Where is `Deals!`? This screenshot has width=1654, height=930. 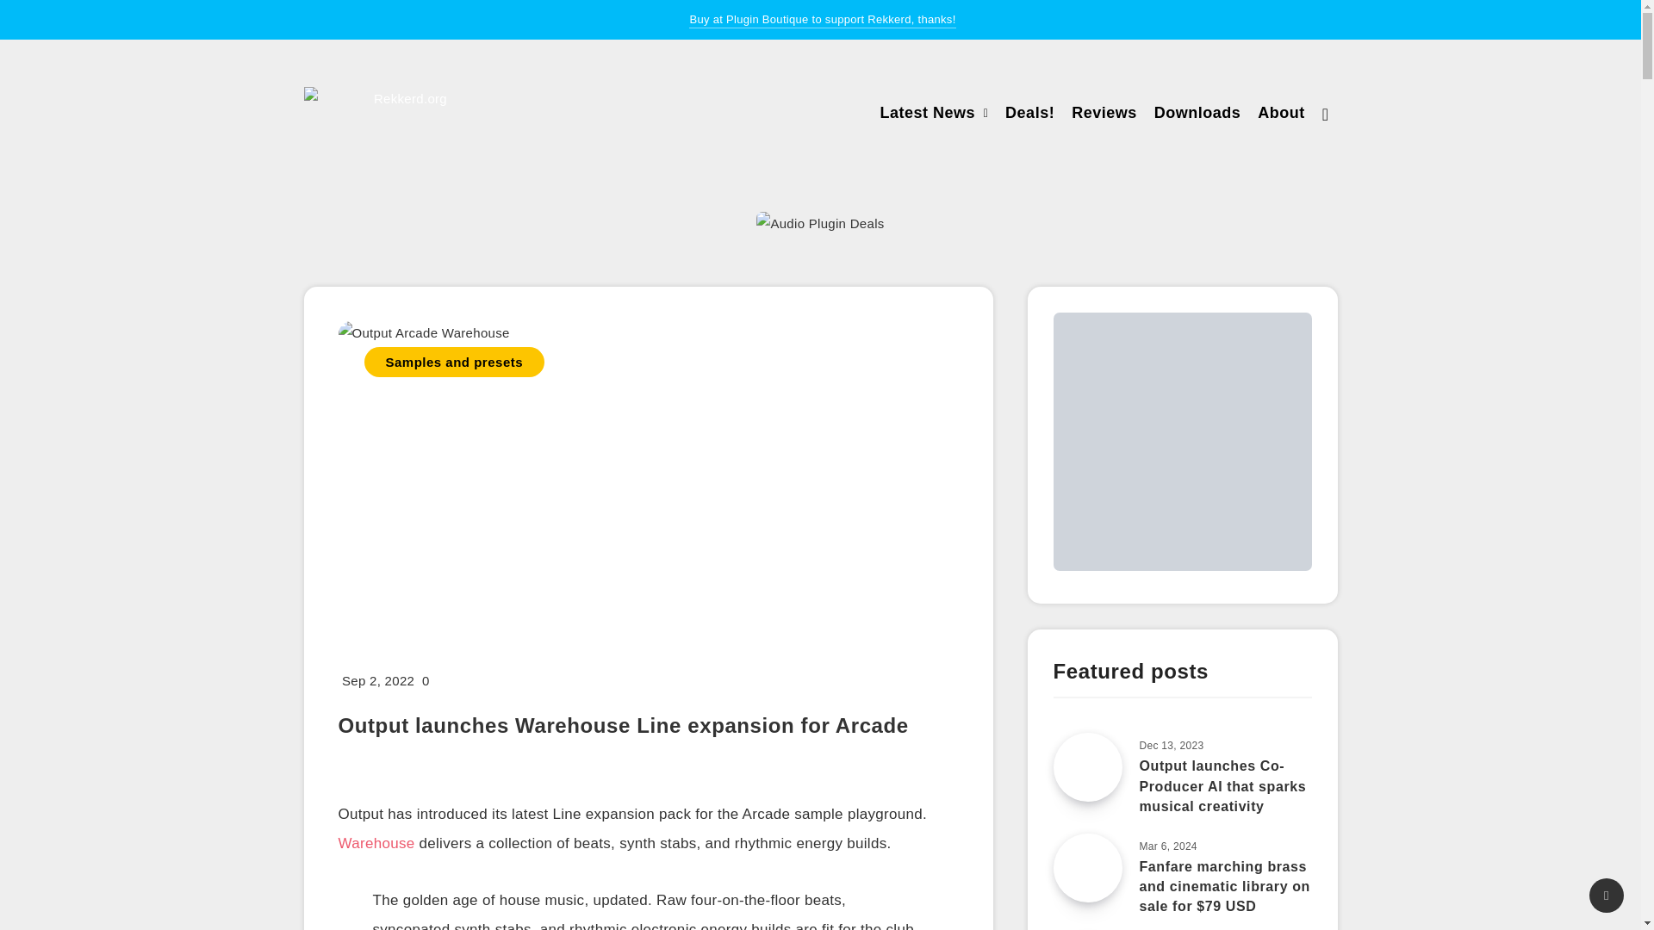 Deals! is located at coordinates (1030, 115).